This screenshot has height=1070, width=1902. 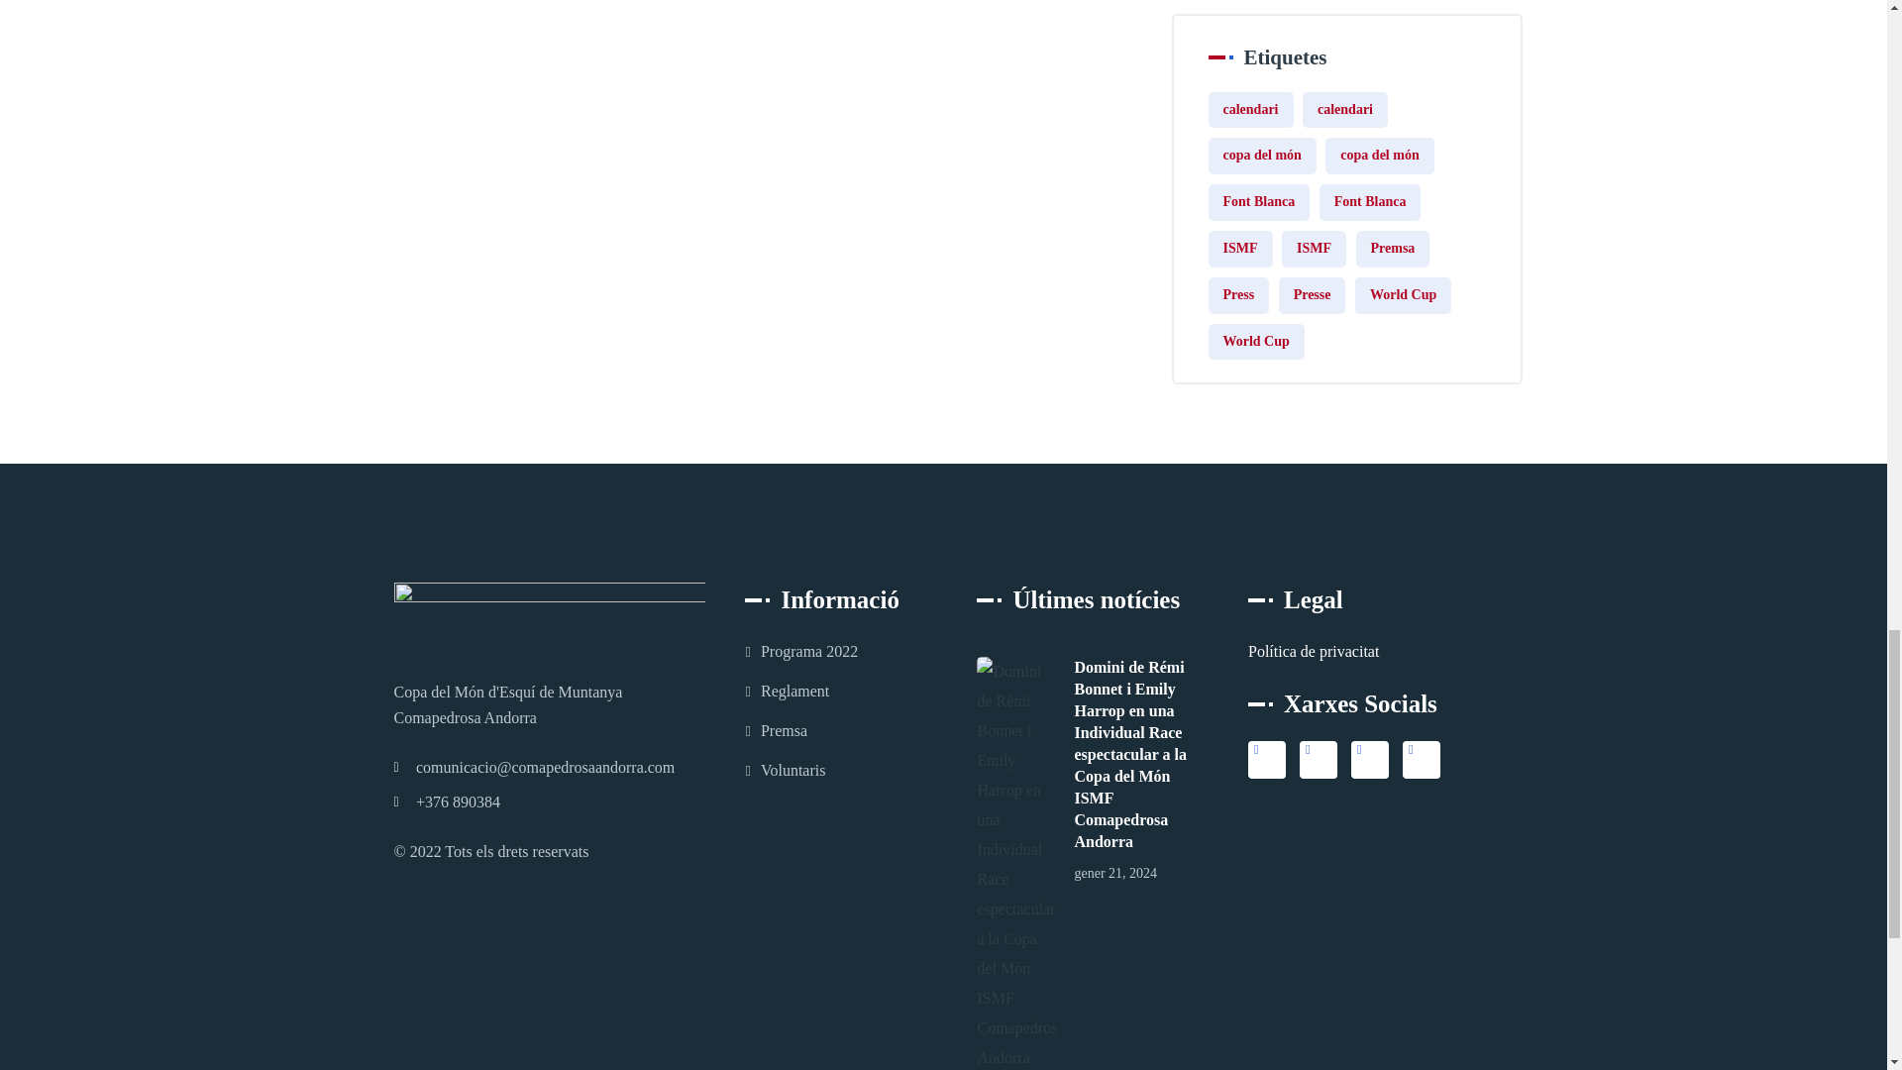 I want to click on LinkedIn, so click(x=1369, y=760).